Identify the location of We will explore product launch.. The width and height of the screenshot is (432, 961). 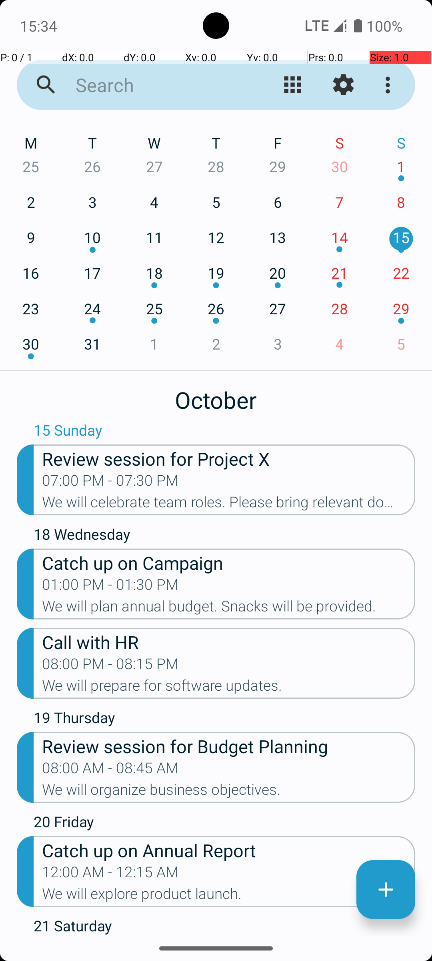
(229, 896).